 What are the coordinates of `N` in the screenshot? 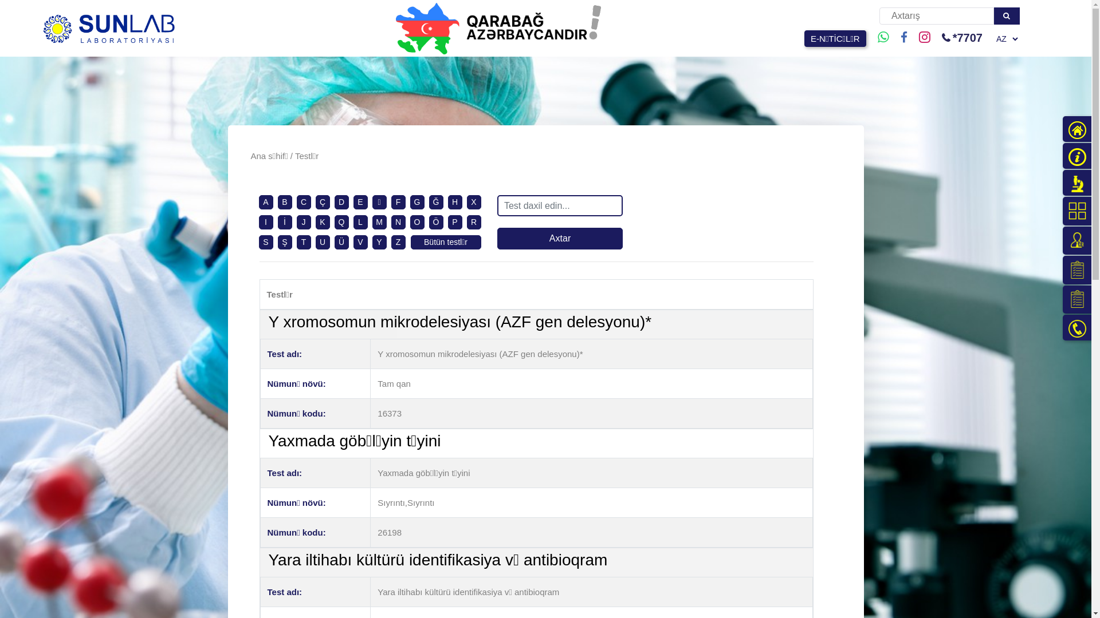 It's located at (398, 222).